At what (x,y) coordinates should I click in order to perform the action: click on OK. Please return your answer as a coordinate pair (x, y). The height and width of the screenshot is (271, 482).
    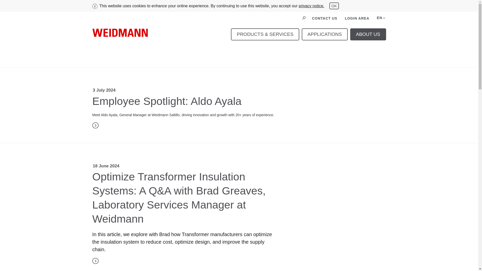
    Looking at the image, I should click on (325, 18).